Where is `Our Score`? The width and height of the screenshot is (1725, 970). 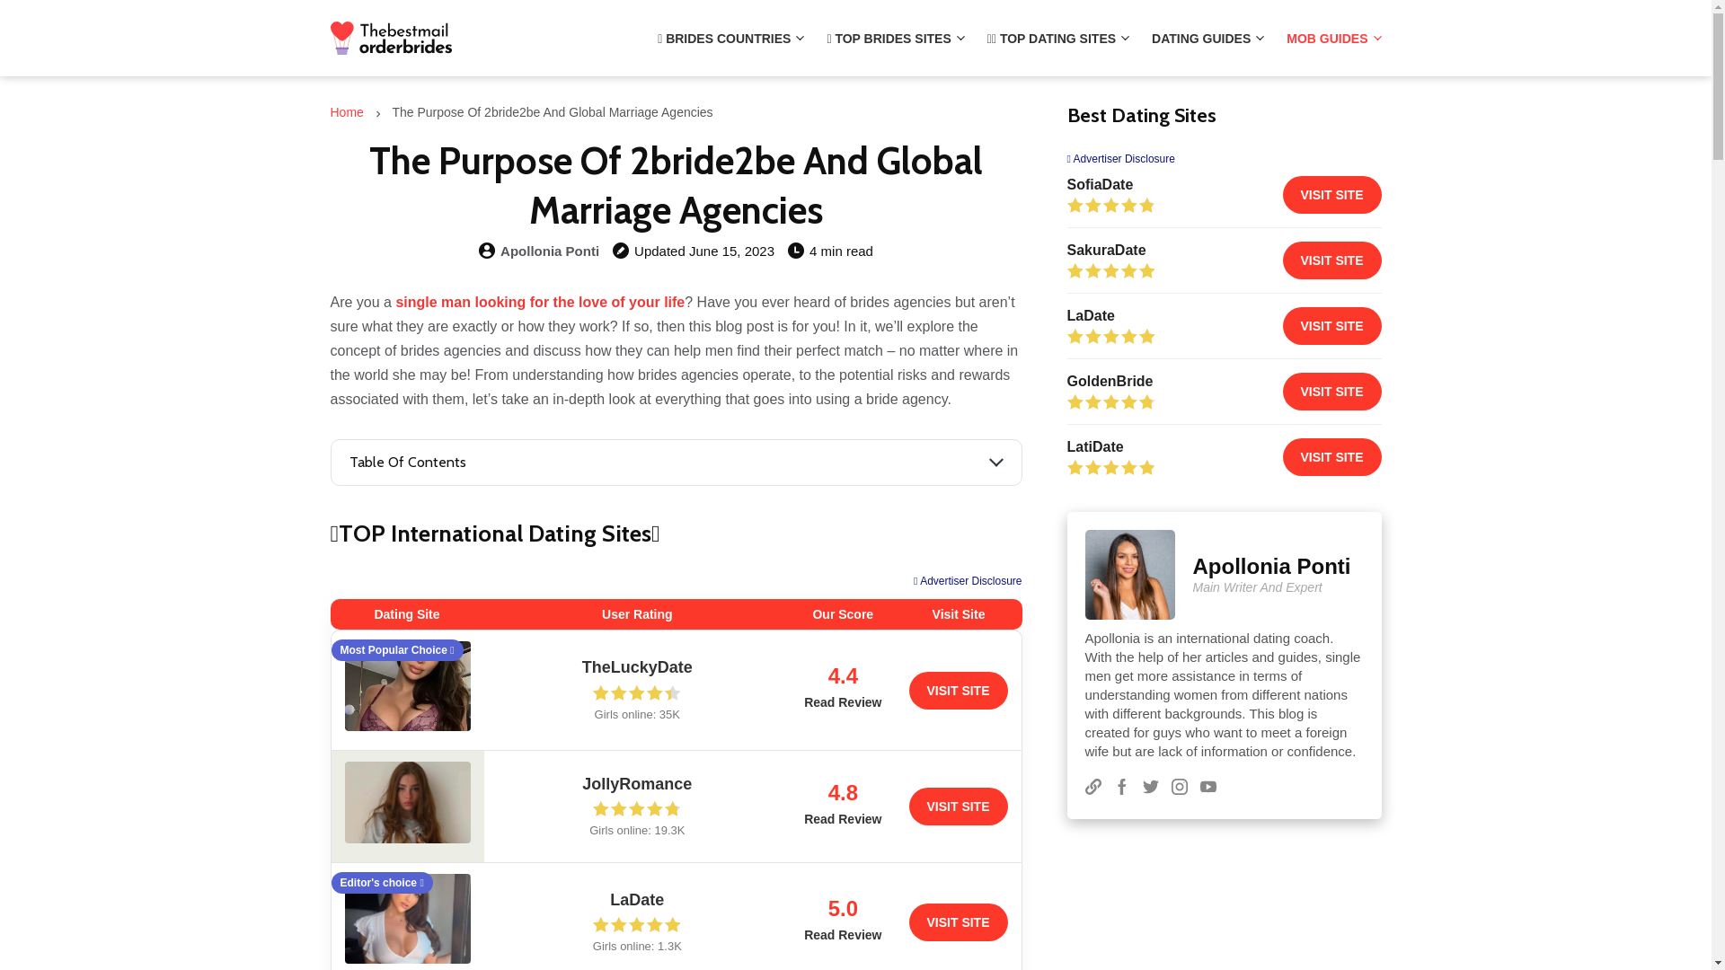 Our Score is located at coordinates (1111, 205).